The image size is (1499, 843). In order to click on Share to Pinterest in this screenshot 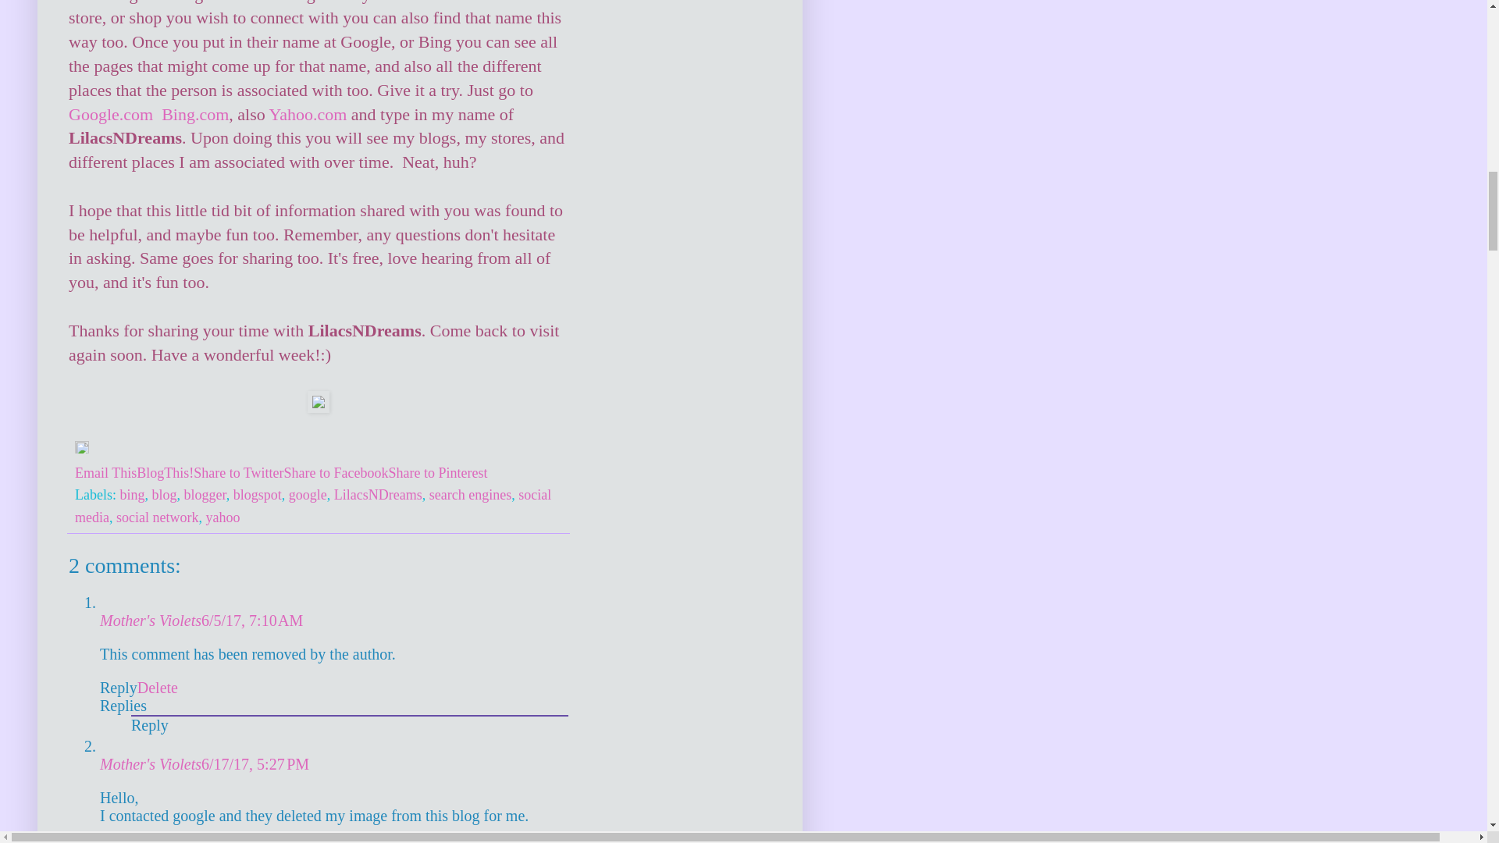, I will do `click(438, 473)`.